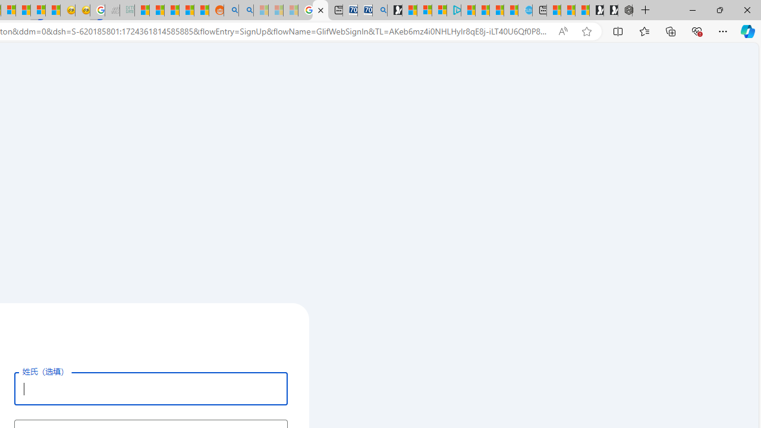 This screenshot has height=428, width=761. I want to click on Student Loan Update: Forgiveness Program Ends This Month, so click(187, 11).